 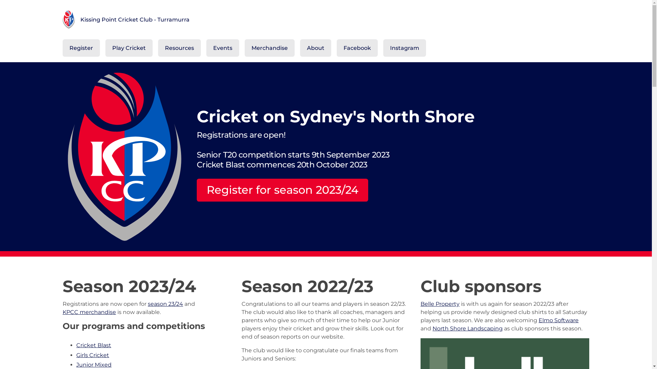 I want to click on Cricket Blast, so click(x=93, y=345).